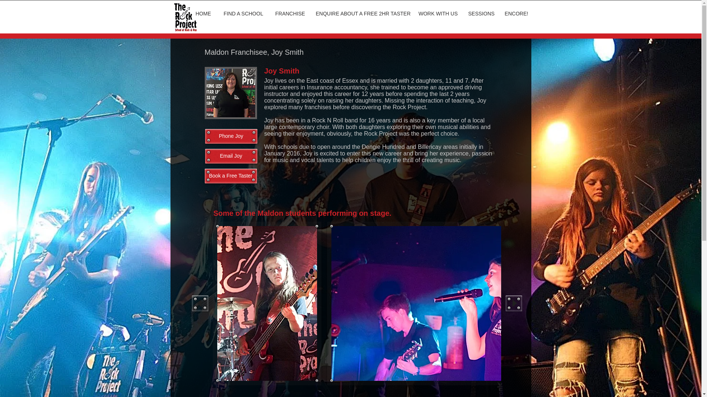  Describe the element at coordinates (516, 14) in the screenshot. I see `ENCORE!` at that location.